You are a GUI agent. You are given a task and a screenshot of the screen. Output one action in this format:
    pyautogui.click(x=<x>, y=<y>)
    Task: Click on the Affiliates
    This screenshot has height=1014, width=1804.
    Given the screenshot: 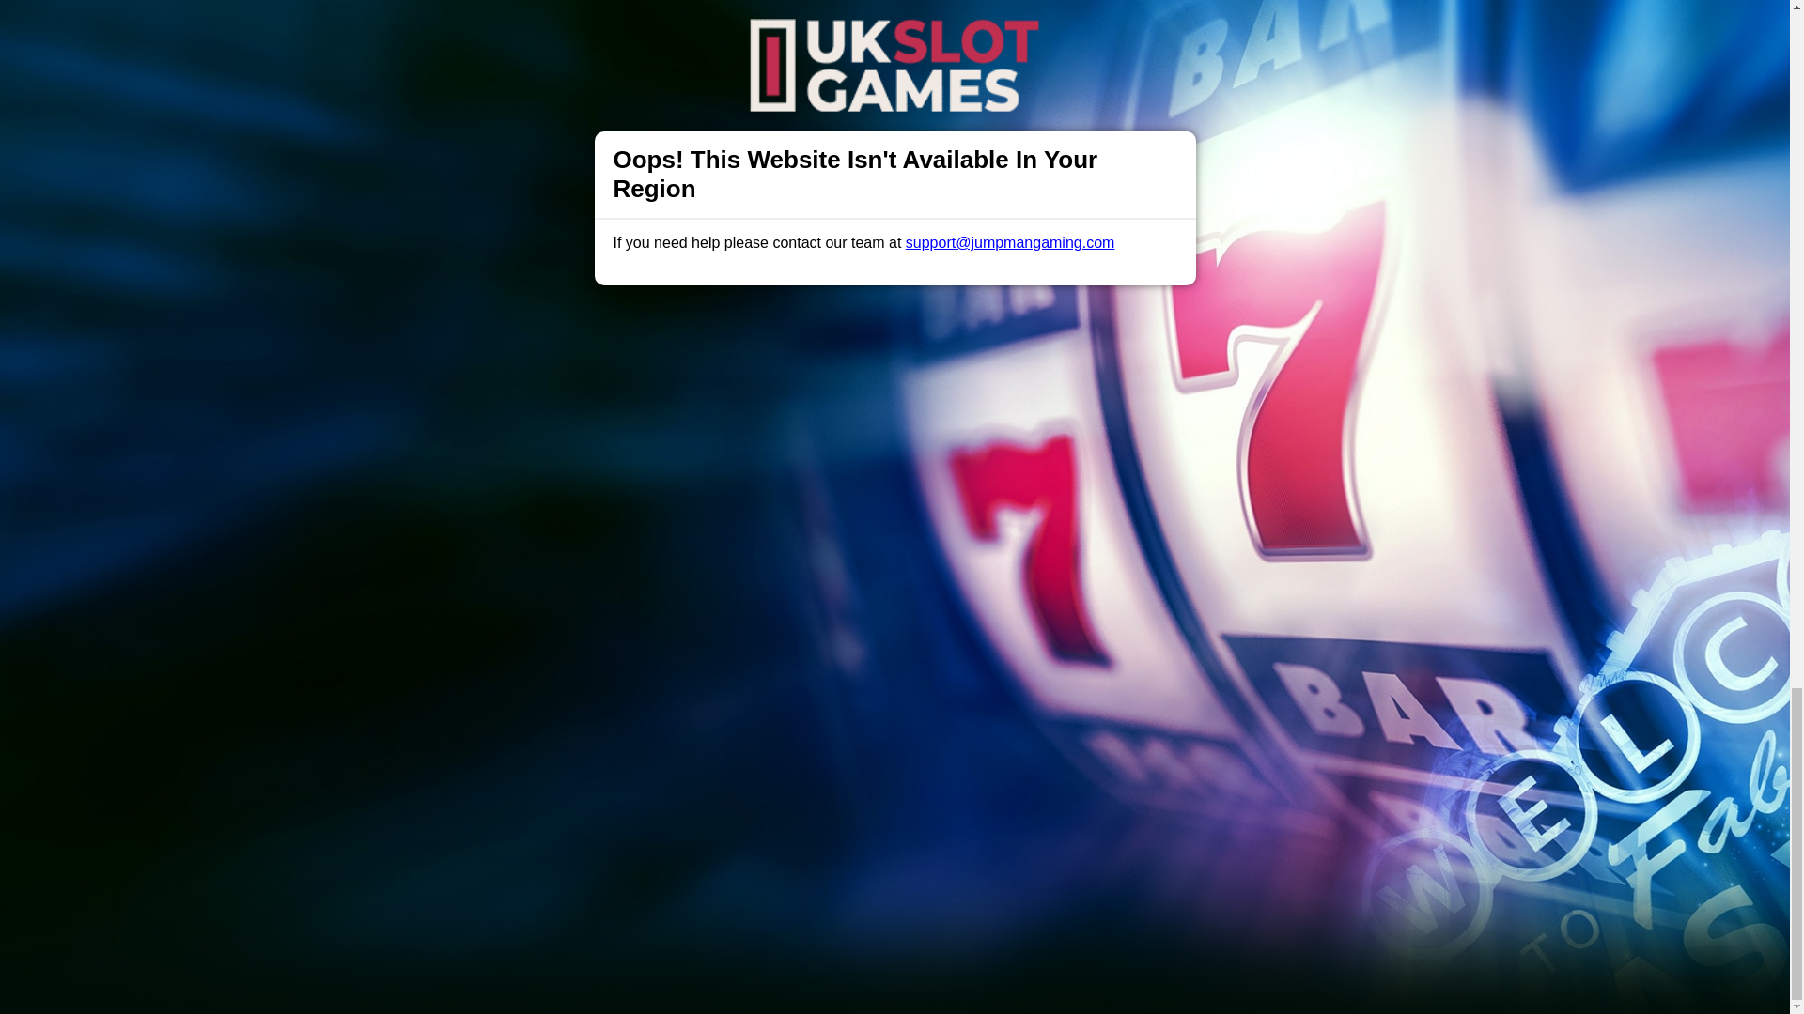 What is the action you would take?
    pyautogui.click(x=981, y=608)
    